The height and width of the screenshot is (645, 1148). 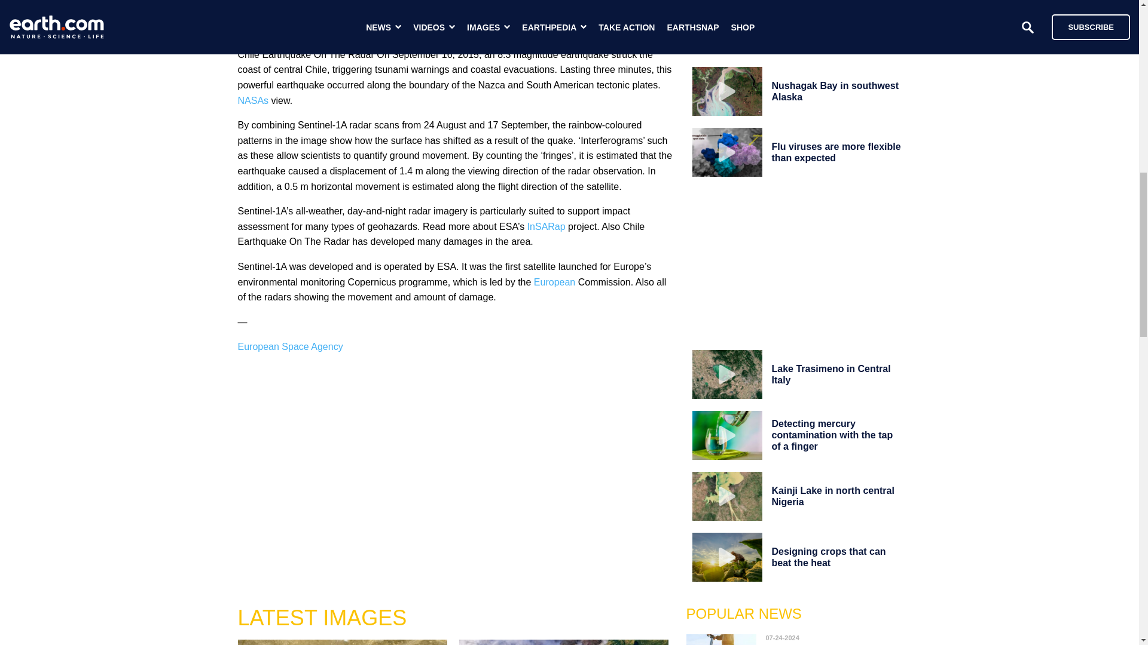 What do you see at coordinates (832, 496) in the screenshot?
I see `Kainji Lake in north central Nigeria` at bounding box center [832, 496].